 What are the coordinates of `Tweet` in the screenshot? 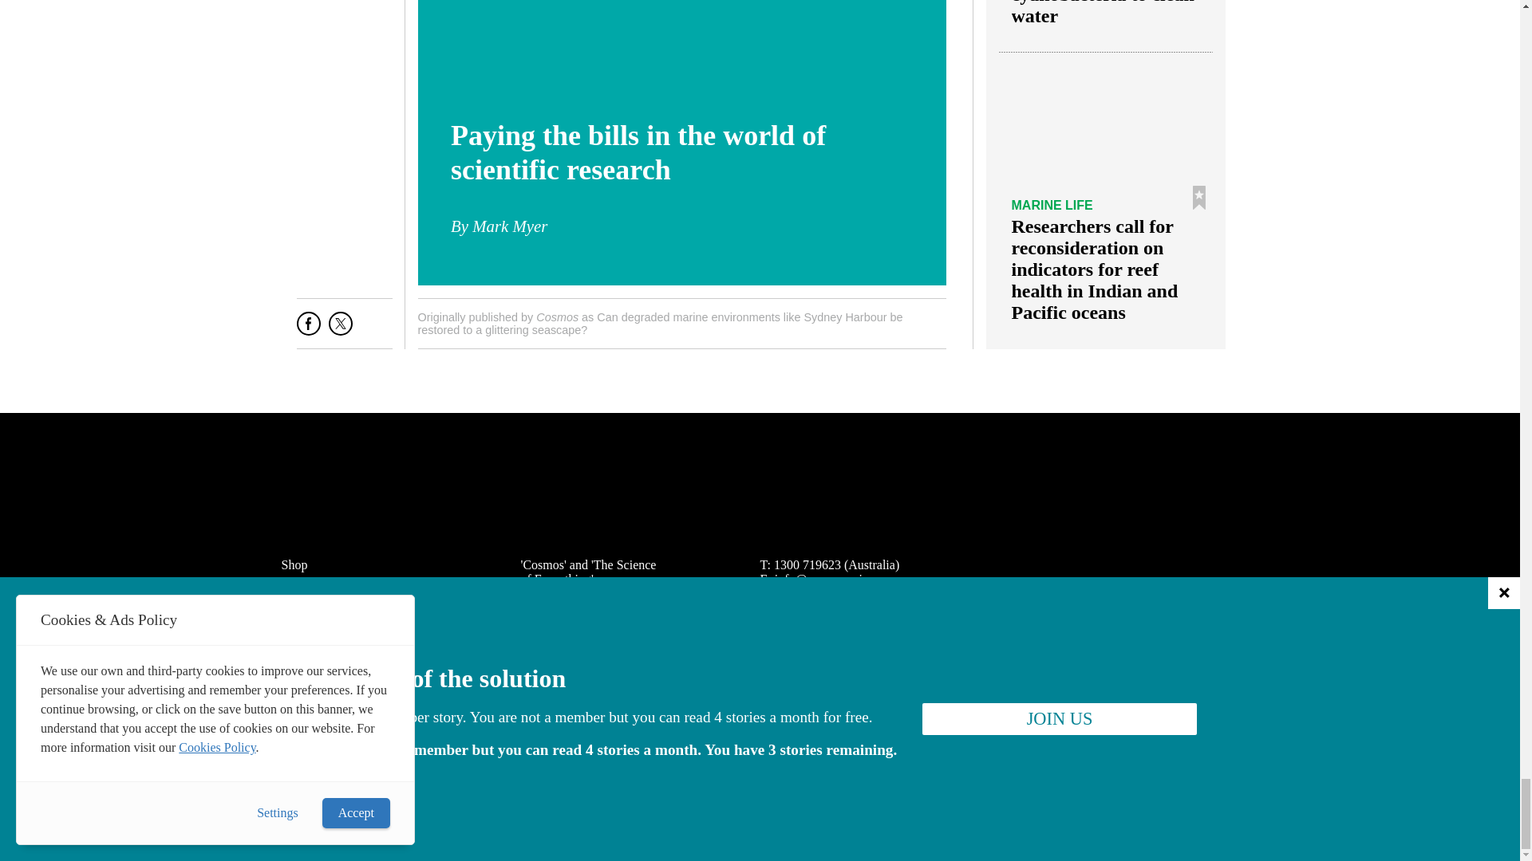 It's located at (340, 329).